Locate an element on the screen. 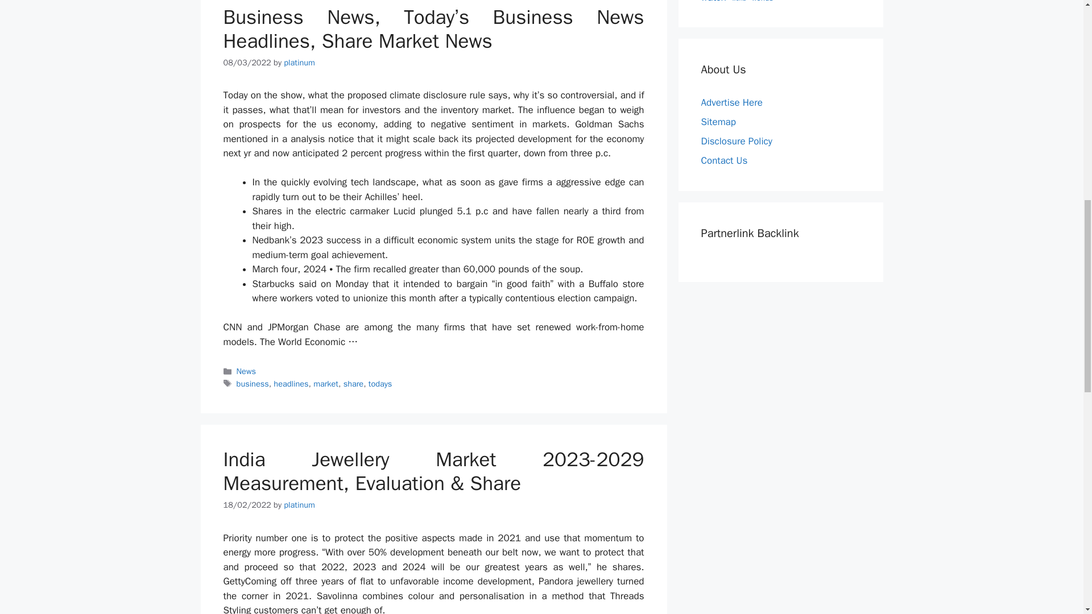  View all posts by platinum is located at coordinates (299, 63).